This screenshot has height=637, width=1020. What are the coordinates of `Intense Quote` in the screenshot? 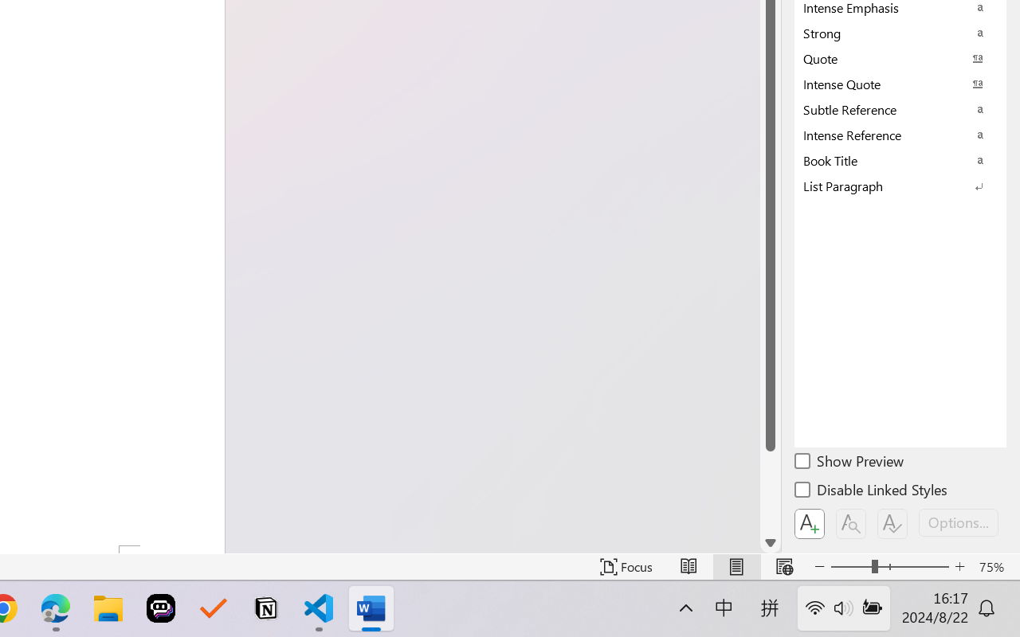 It's located at (900, 84).